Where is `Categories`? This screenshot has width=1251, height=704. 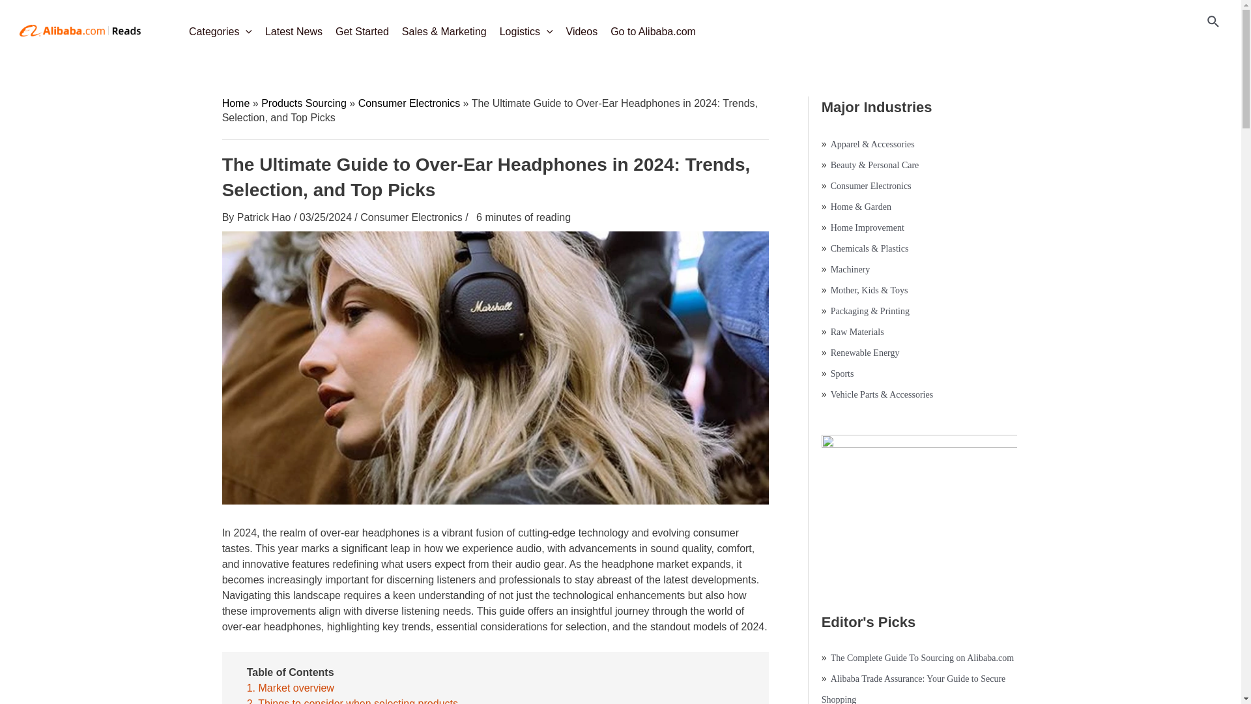 Categories is located at coordinates (220, 27).